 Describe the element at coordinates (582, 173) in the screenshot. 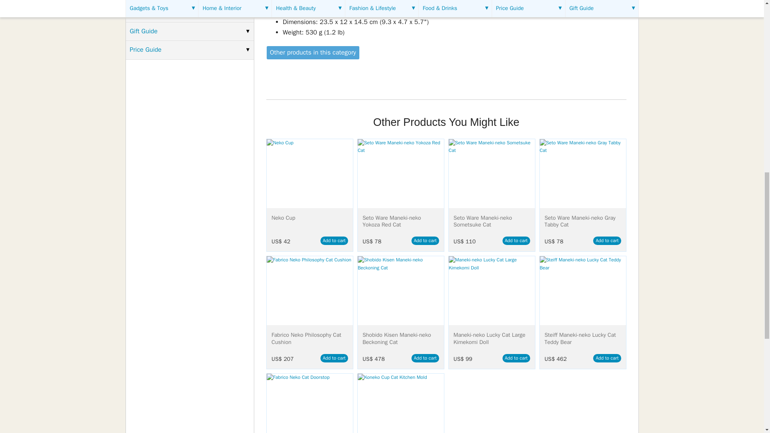

I see ` Seto Ware Maneki-neko Gray Tabby Cat ` at that location.